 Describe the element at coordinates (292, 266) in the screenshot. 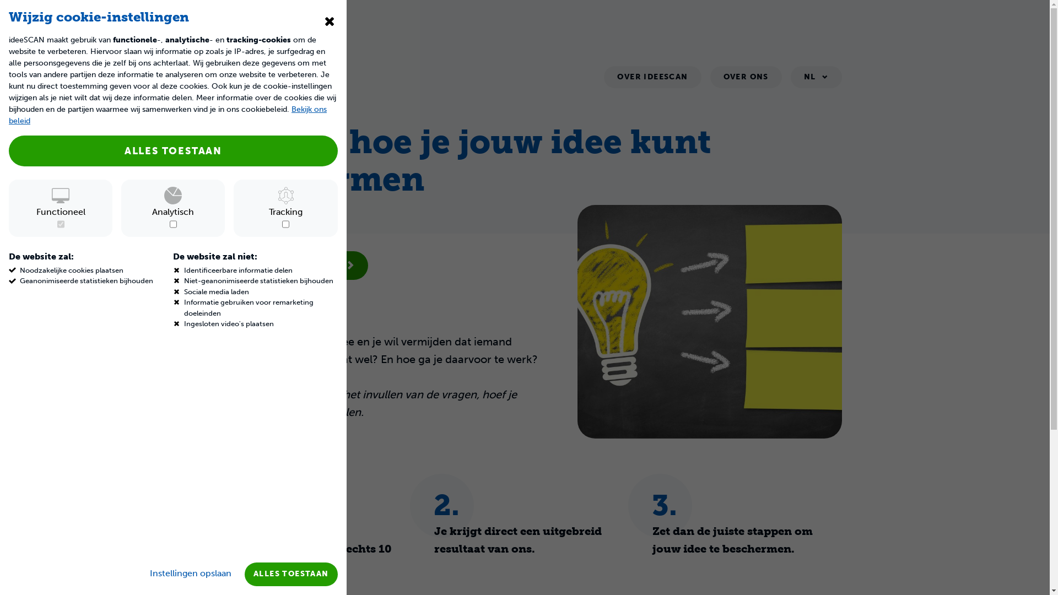

I see `DOE DE IDEESCAN` at that location.